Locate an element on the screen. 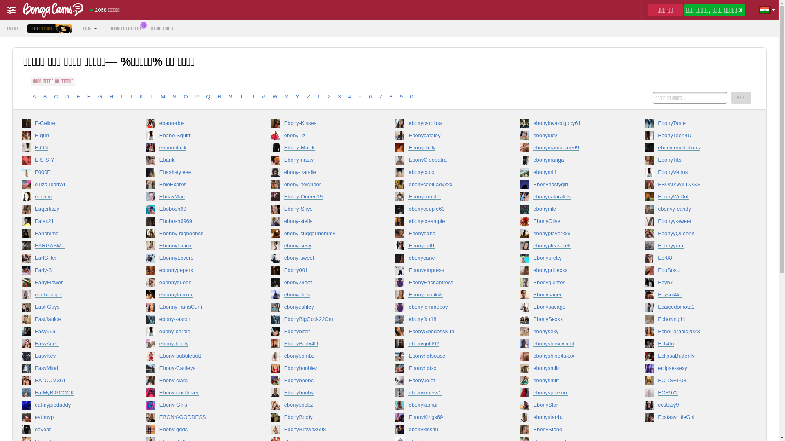  ebonyplayerxxx is located at coordinates (571, 235).